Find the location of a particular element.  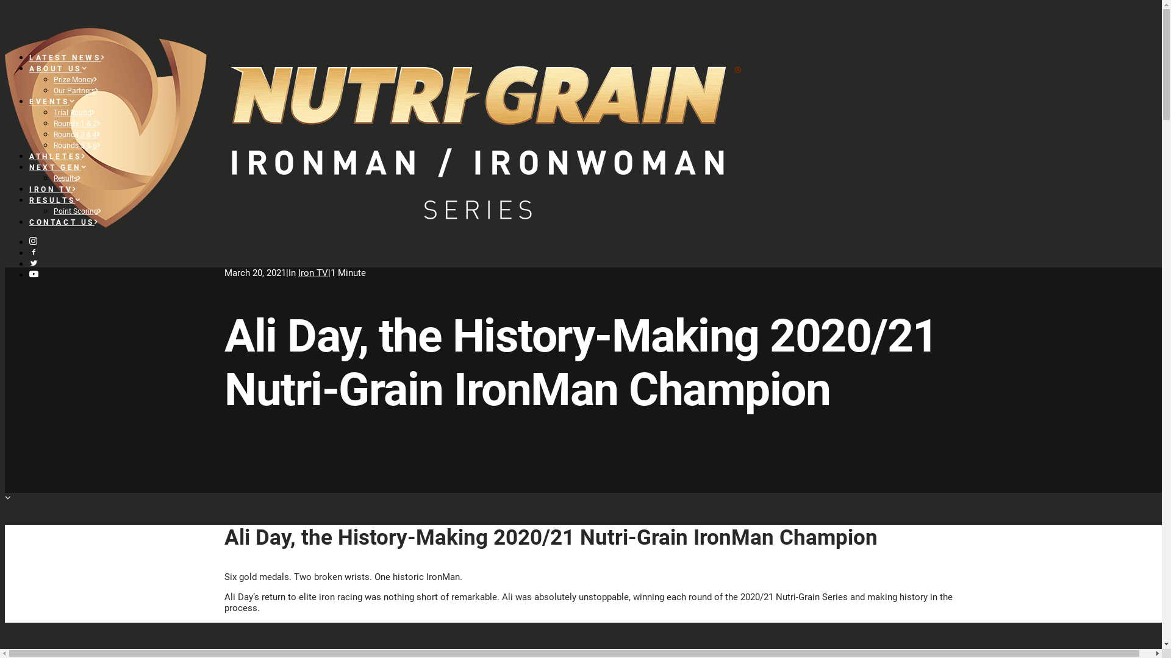

CONTACT US is located at coordinates (65, 222).